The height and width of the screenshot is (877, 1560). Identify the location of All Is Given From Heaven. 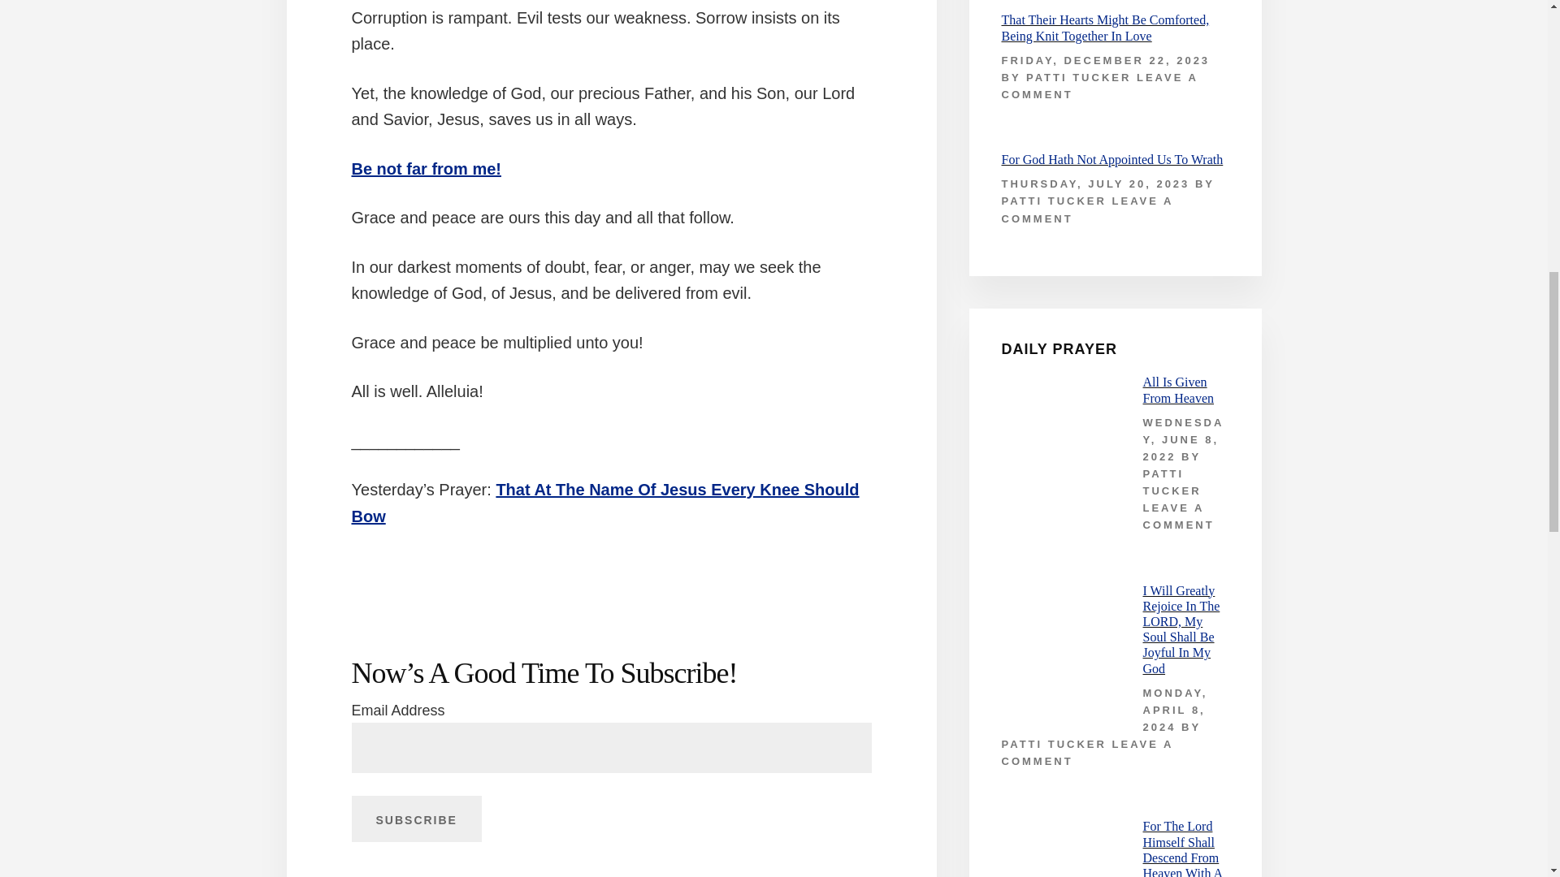
(1177, 390).